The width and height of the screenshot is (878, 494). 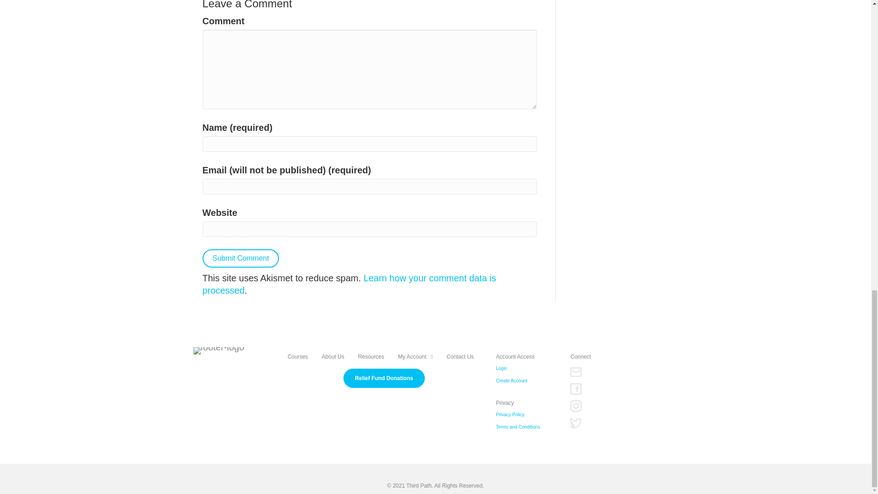 What do you see at coordinates (501, 369) in the screenshot?
I see `Login` at bounding box center [501, 369].